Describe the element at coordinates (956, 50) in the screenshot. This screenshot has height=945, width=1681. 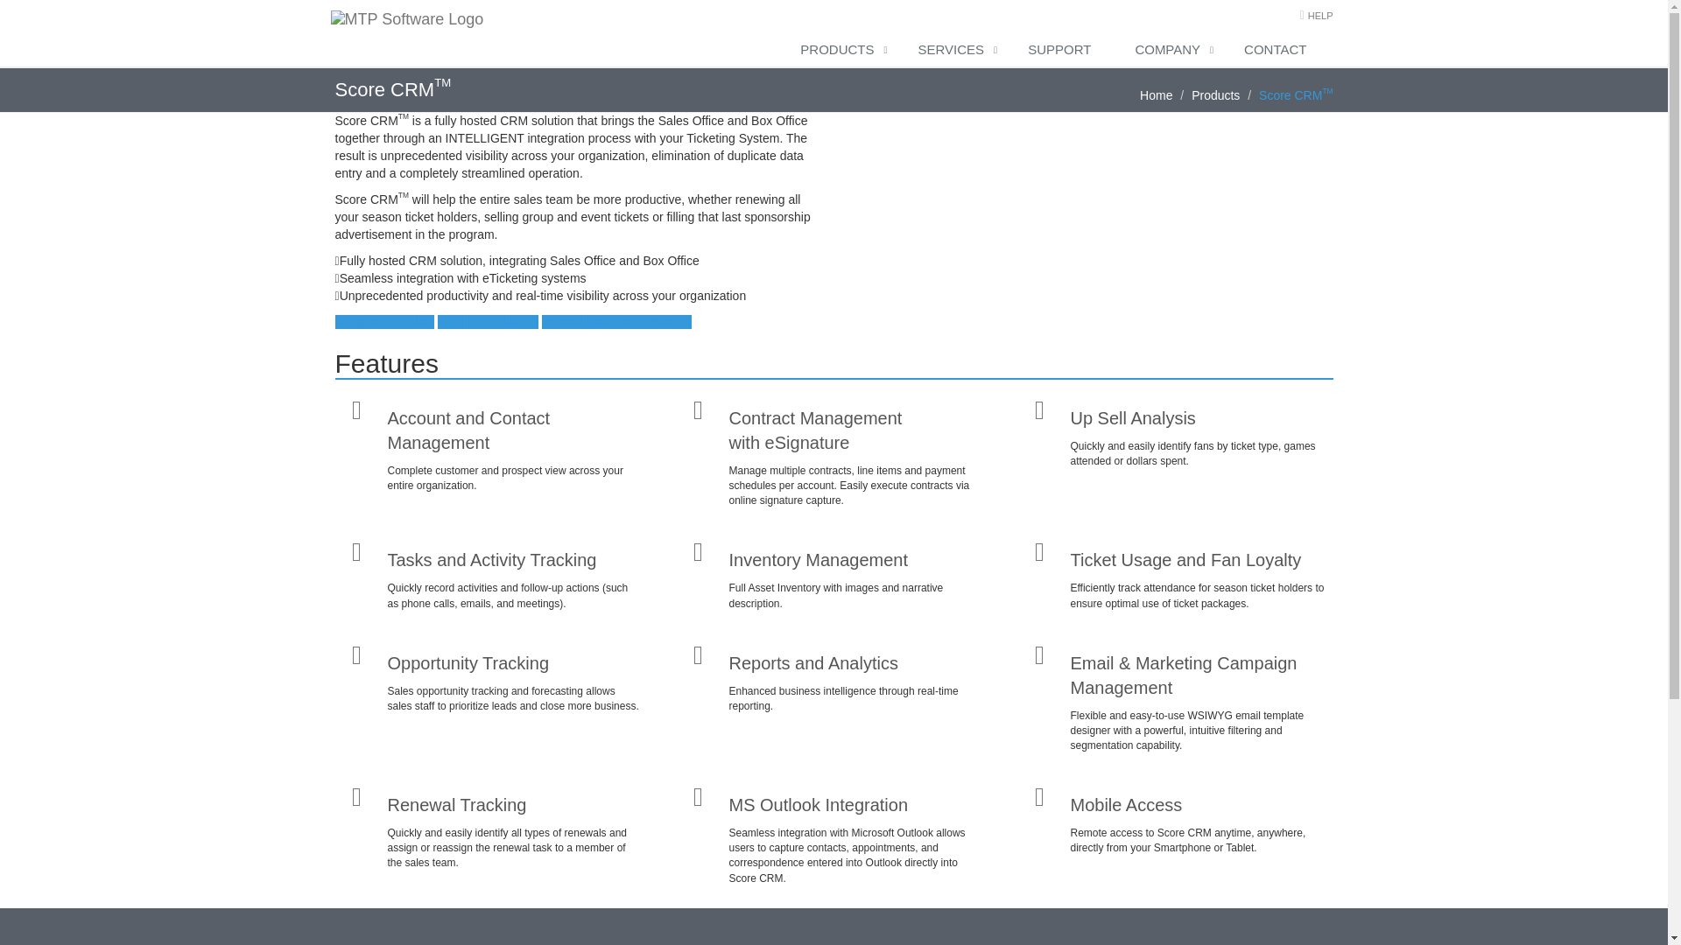
I see `SERVICES` at that location.